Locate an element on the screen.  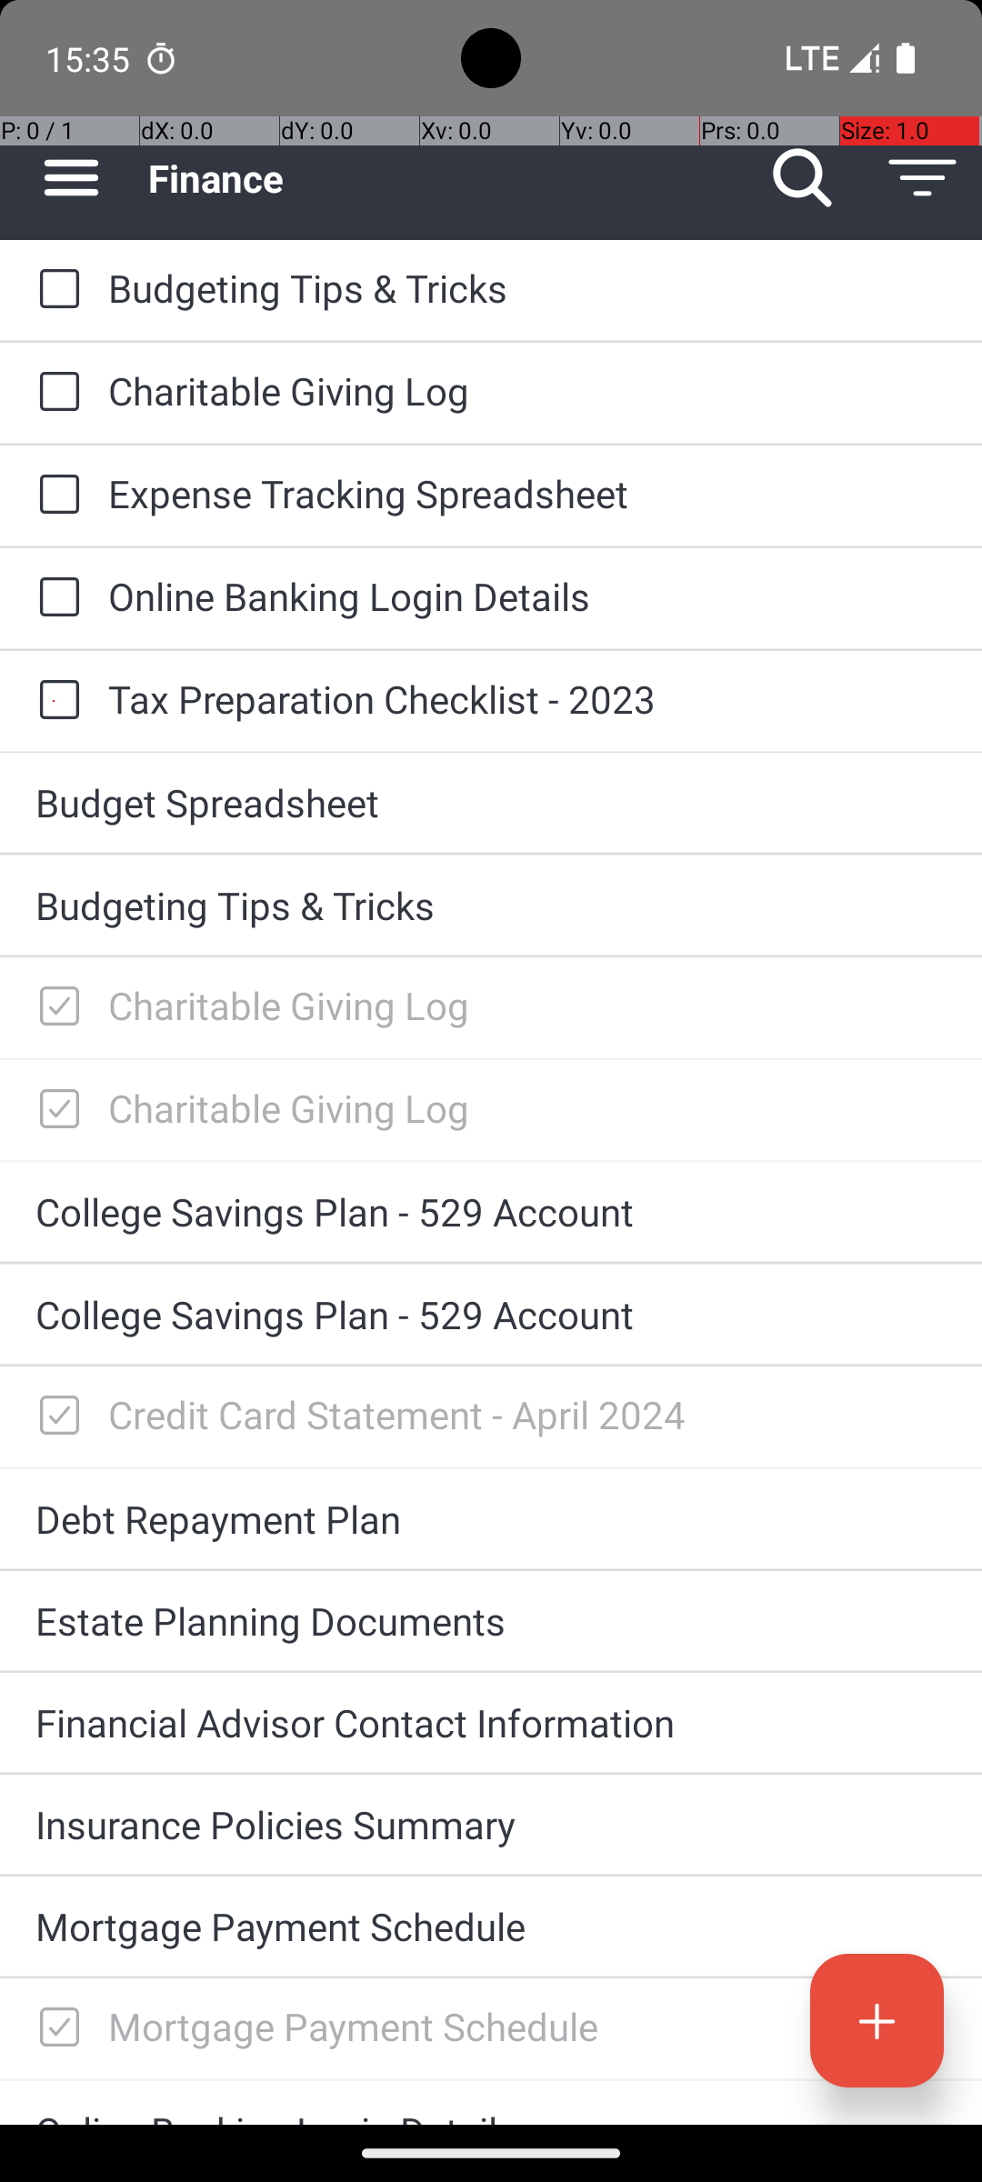
Insurance Policies Summary is located at coordinates (491, 1824).